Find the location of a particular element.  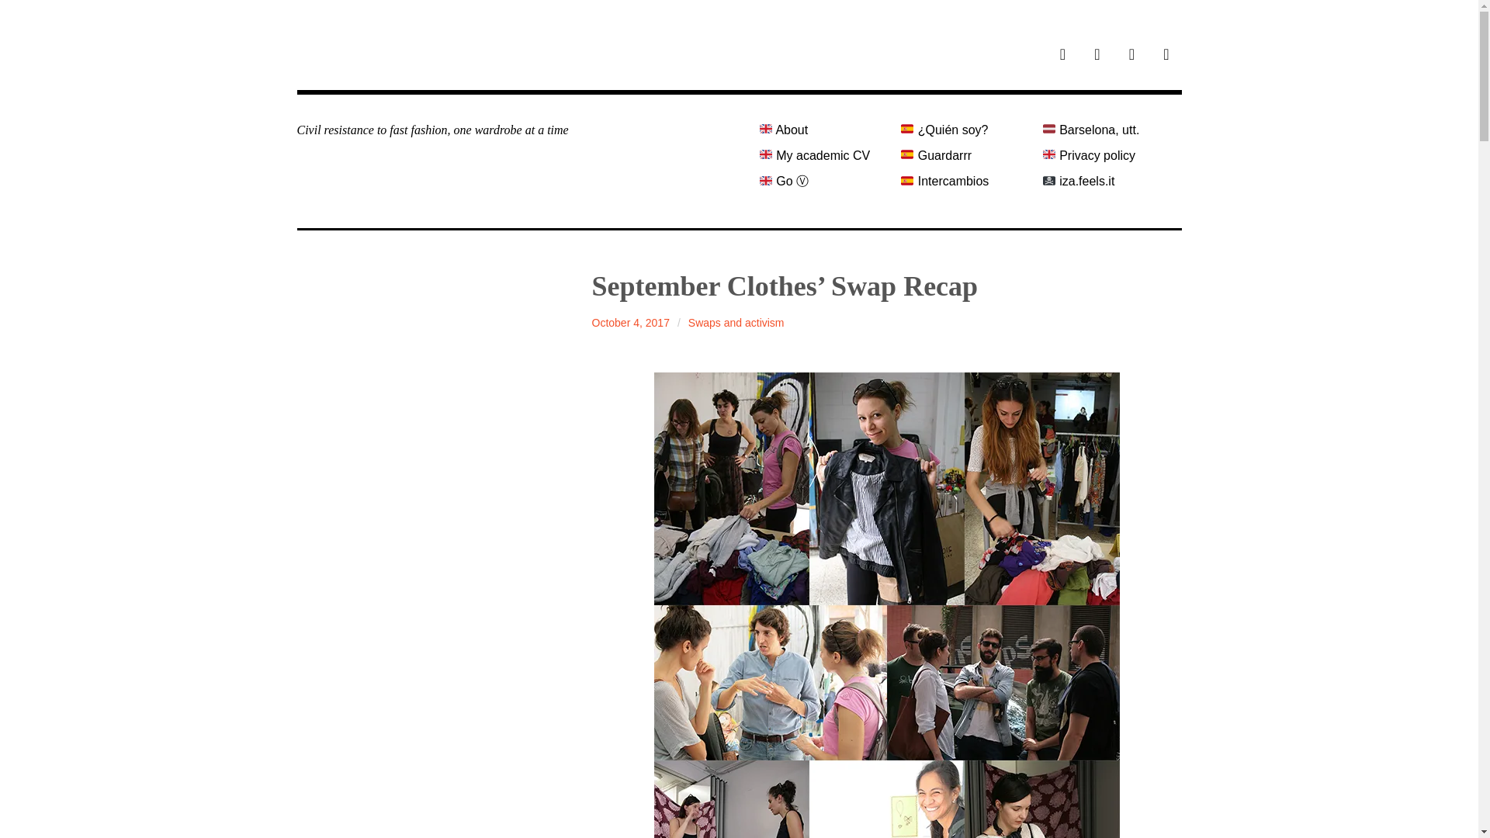

Intercambios is located at coordinates (965, 182).